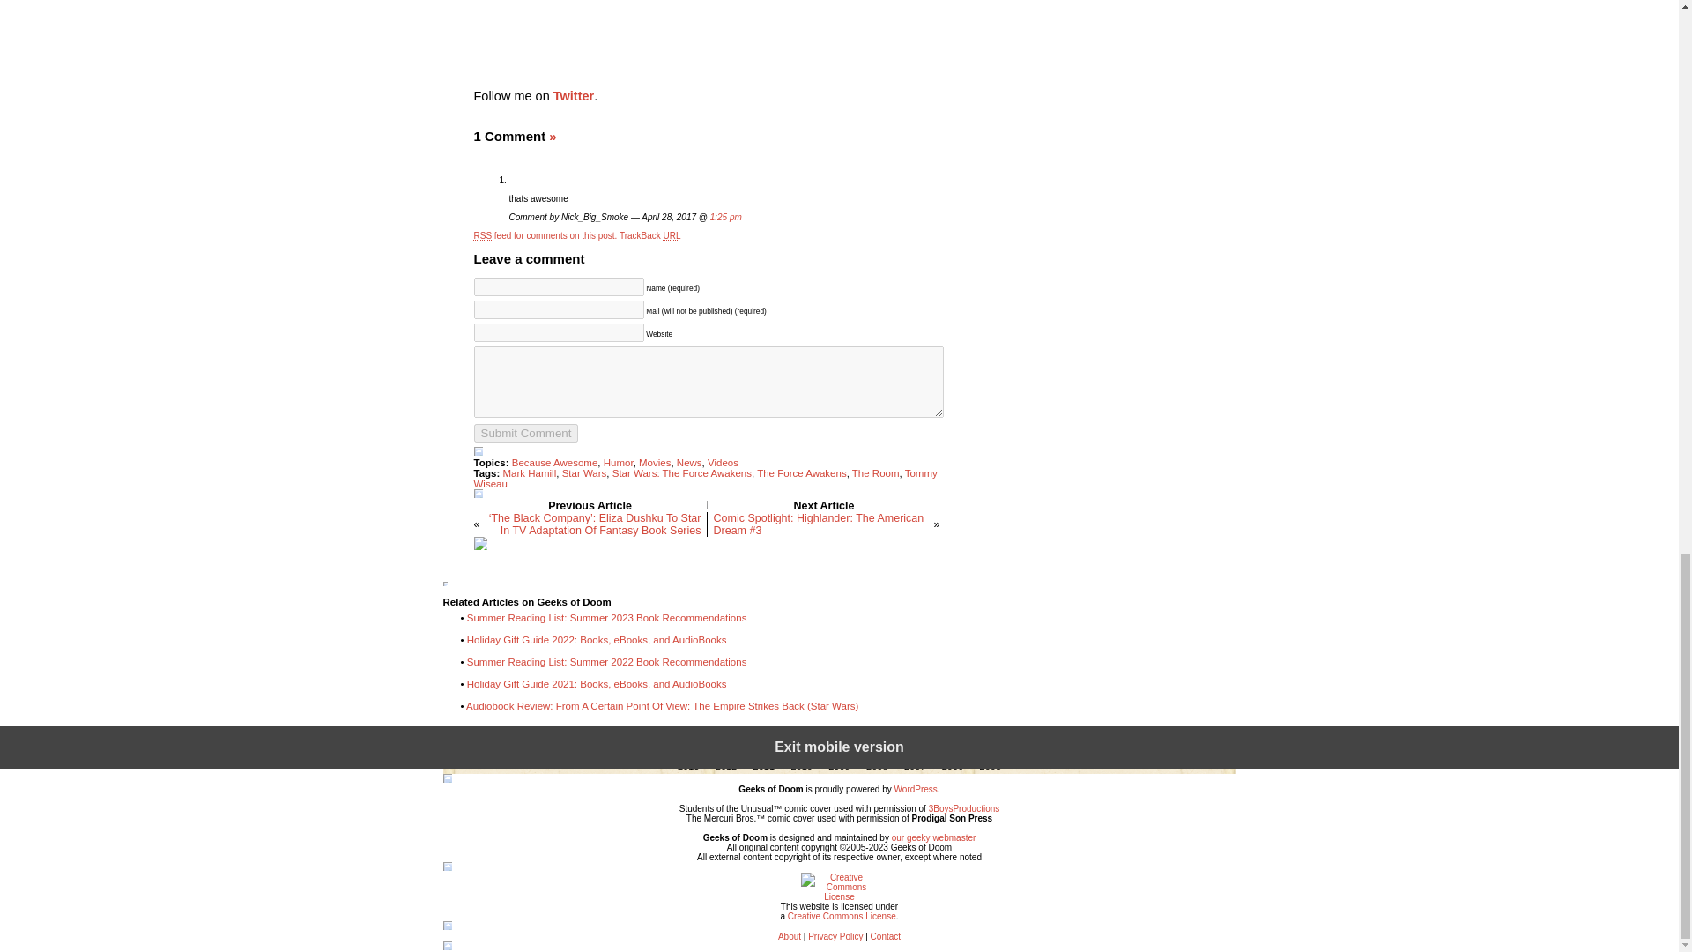 This screenshot has height=952, width=1692. Describe the element at coordinates (606, 662) in the screenshot. I see `Summer Reading List: Summer 2022 Book Recommendations` at that location.